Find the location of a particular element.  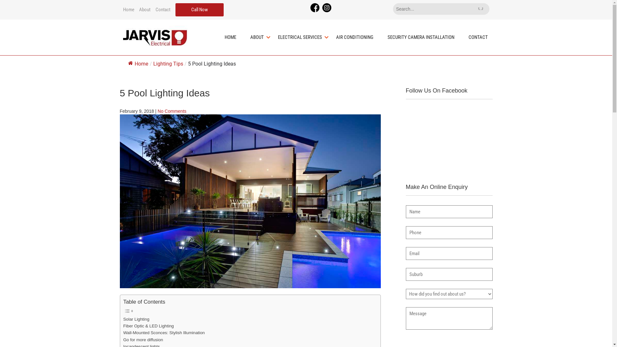

No Comments is located at coordinates (172, 111).